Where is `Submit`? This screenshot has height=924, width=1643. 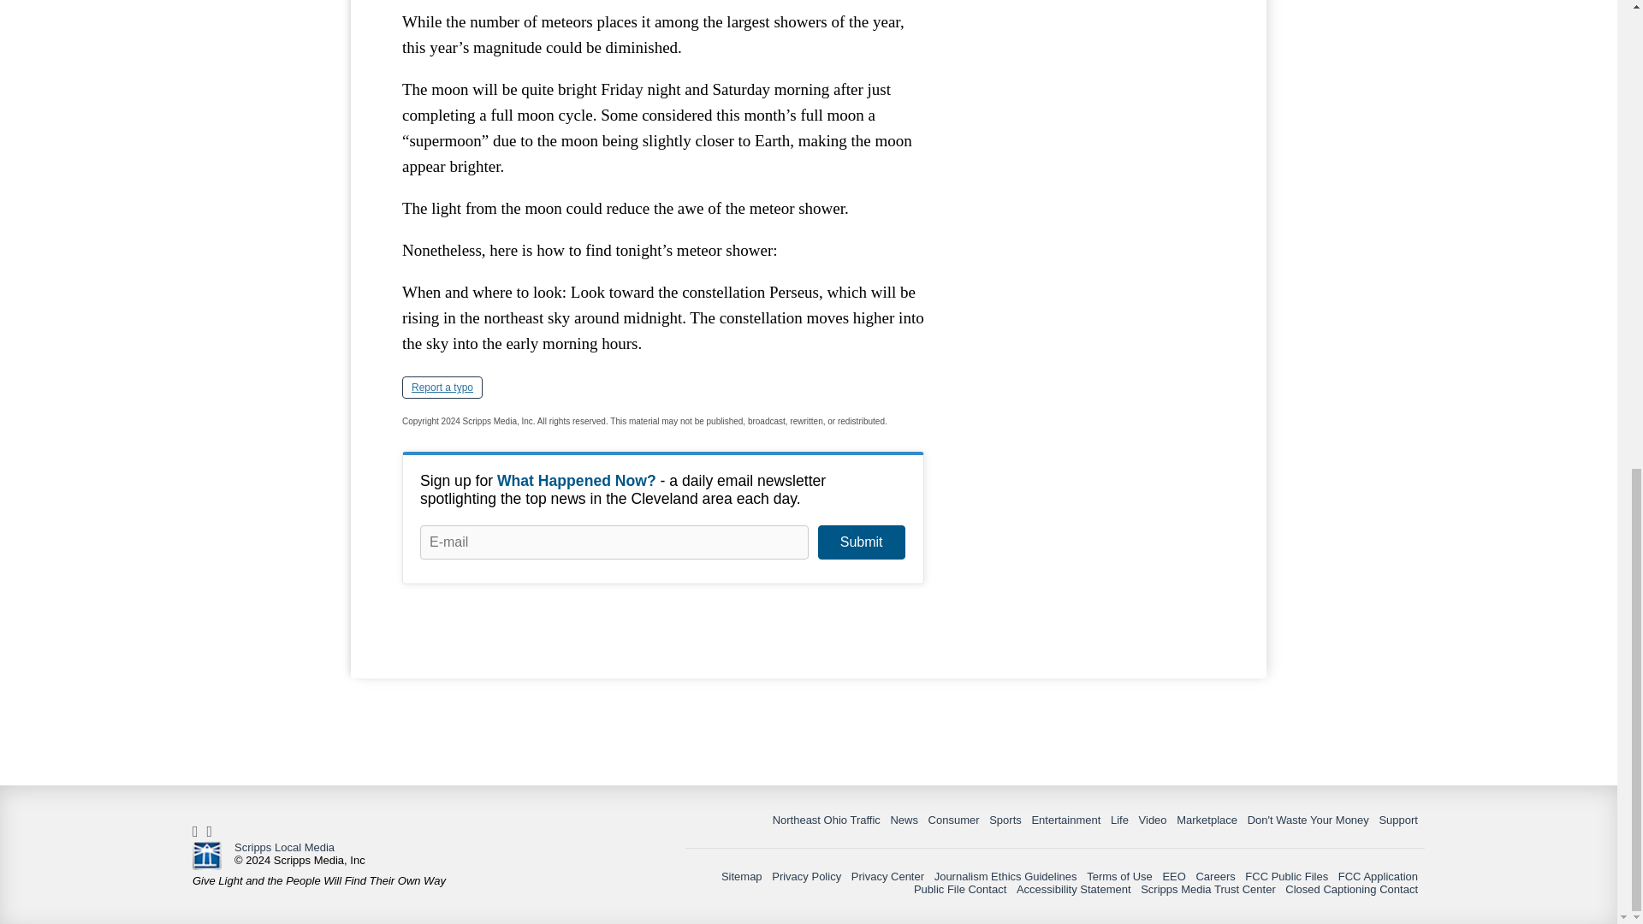 Submit is located at coordinates (861, 542).